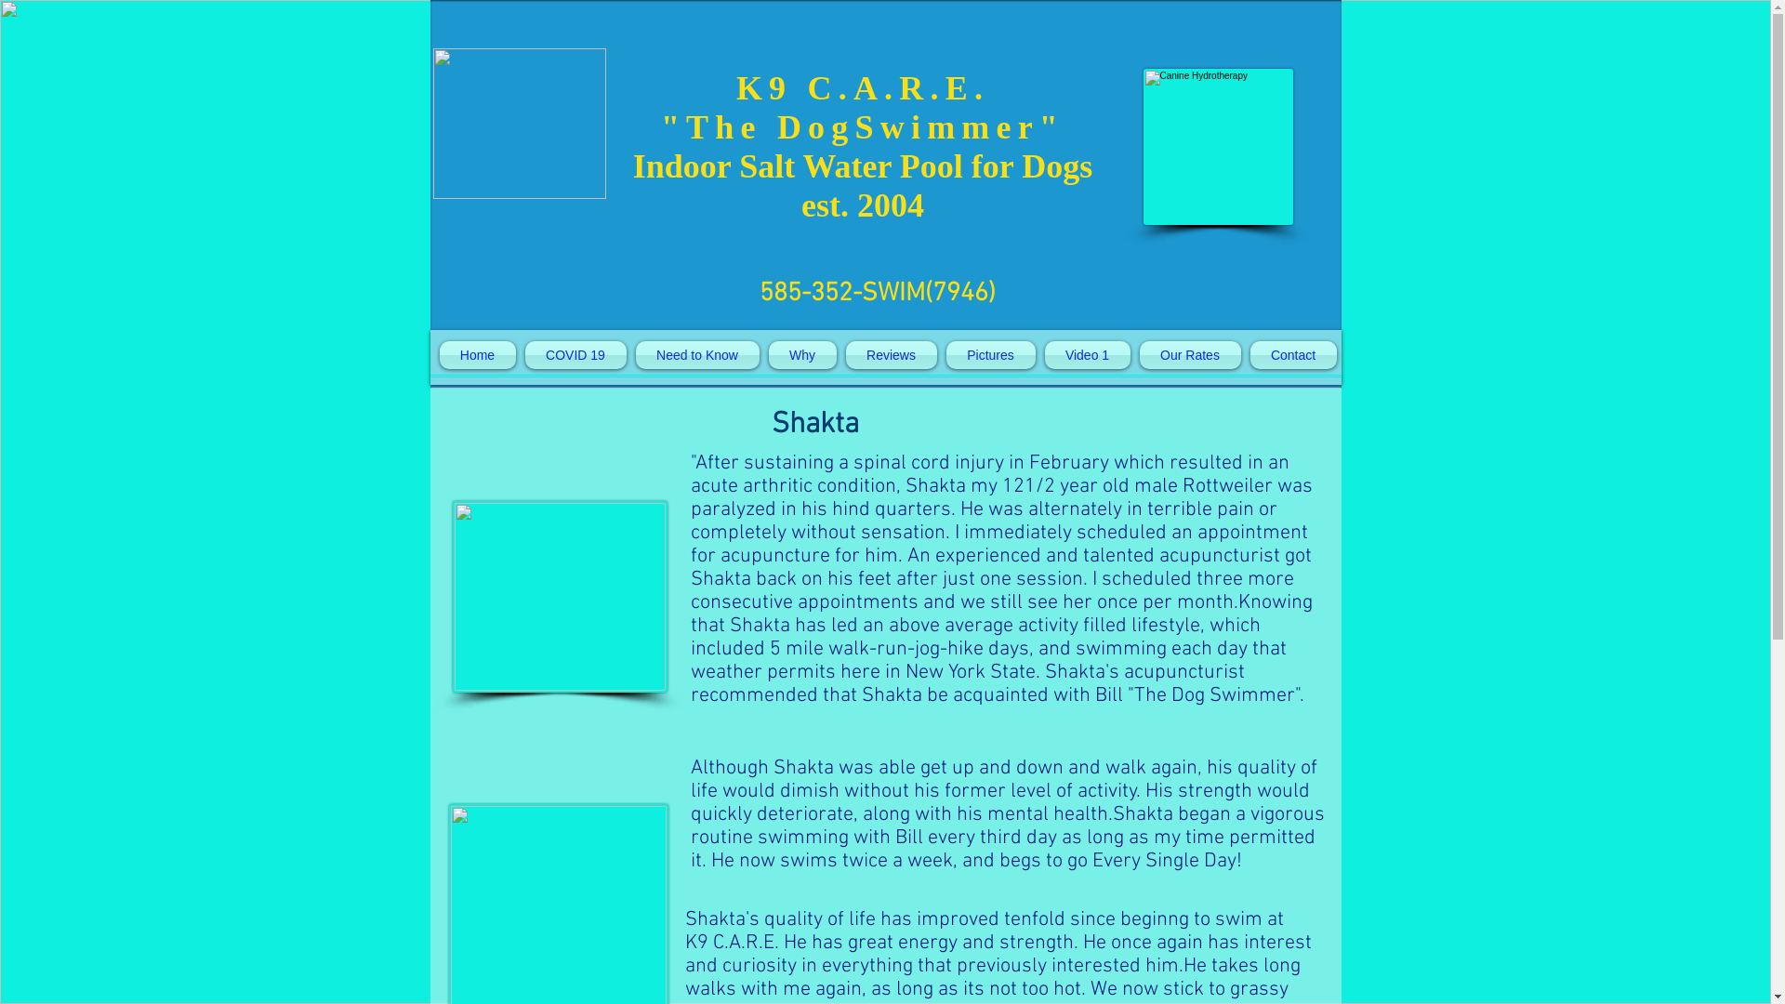  I want to click on Need to Know, so click(697, 355).